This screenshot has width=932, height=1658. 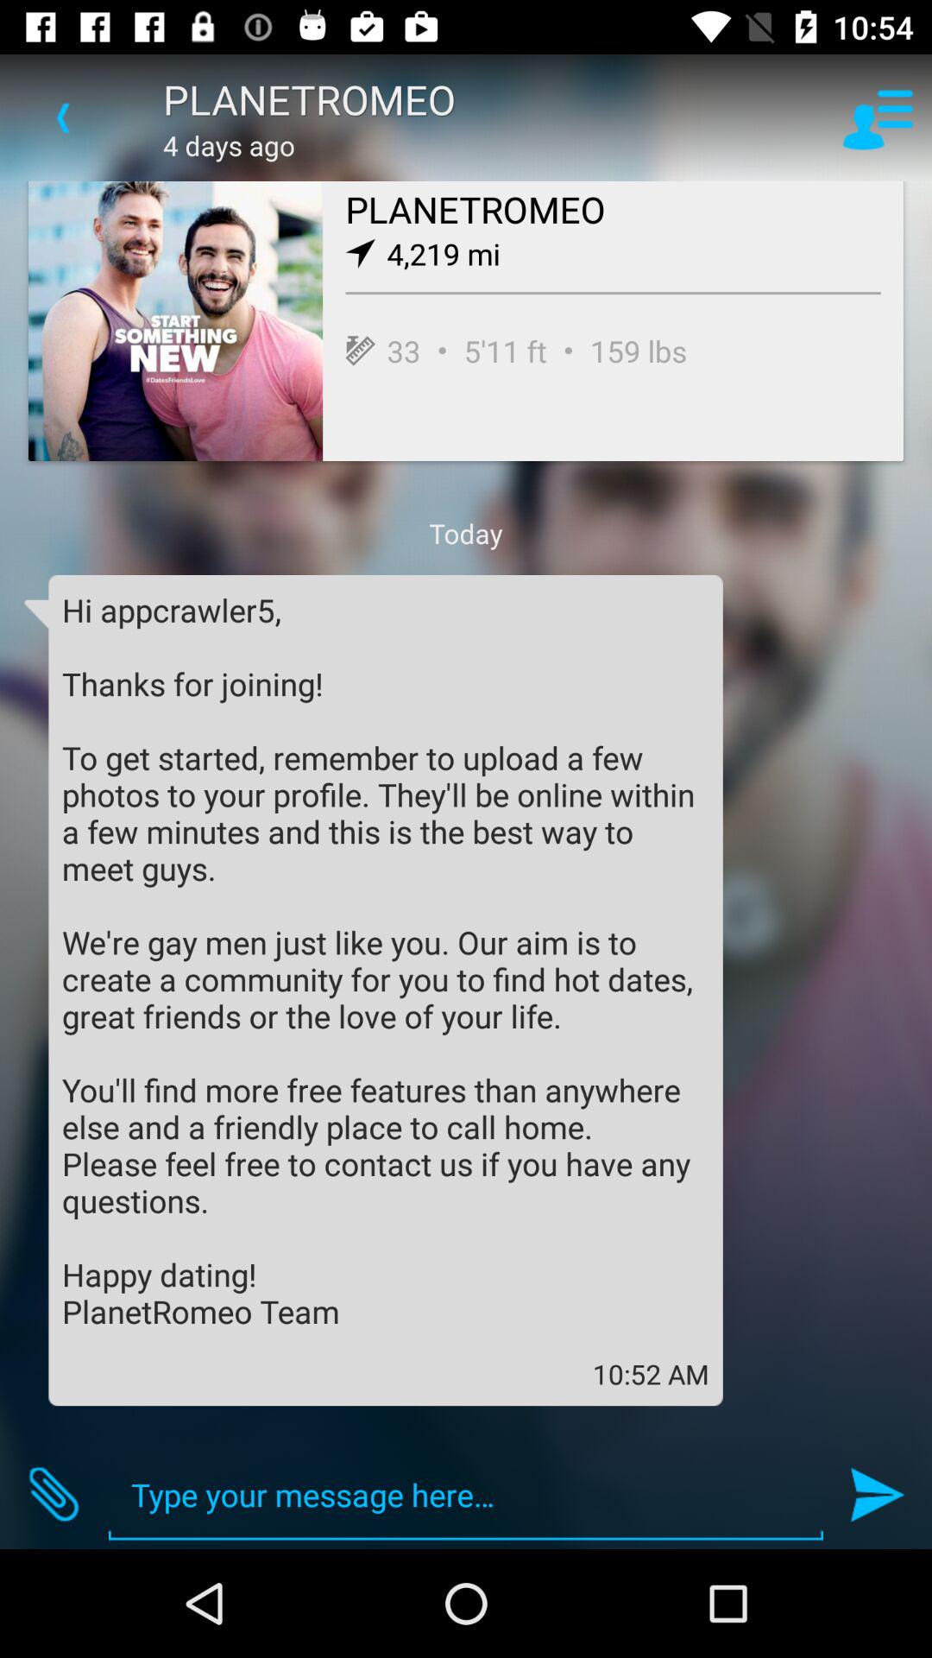 What do you see at coordinates (54, 1494) in the screenshot?
I see `turn on item at the bottom left corner` at bounding box center [54, 1494].